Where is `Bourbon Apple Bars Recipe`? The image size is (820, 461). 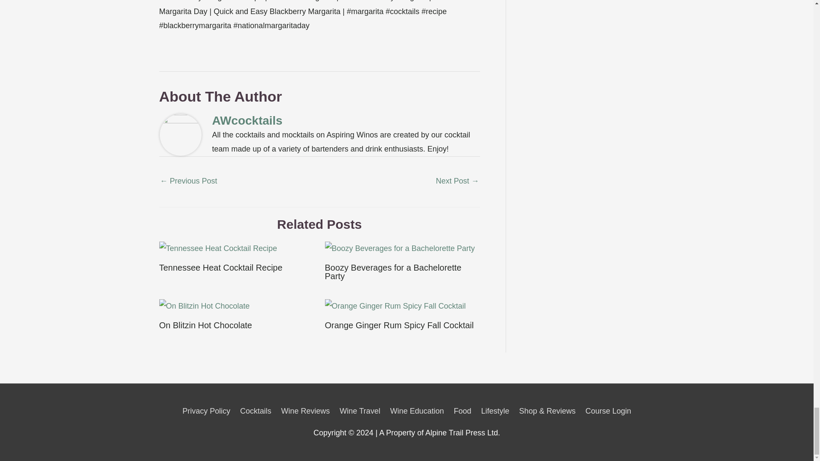 Bourbon Apple Bars Recipe is located at coordinates (188, 182).